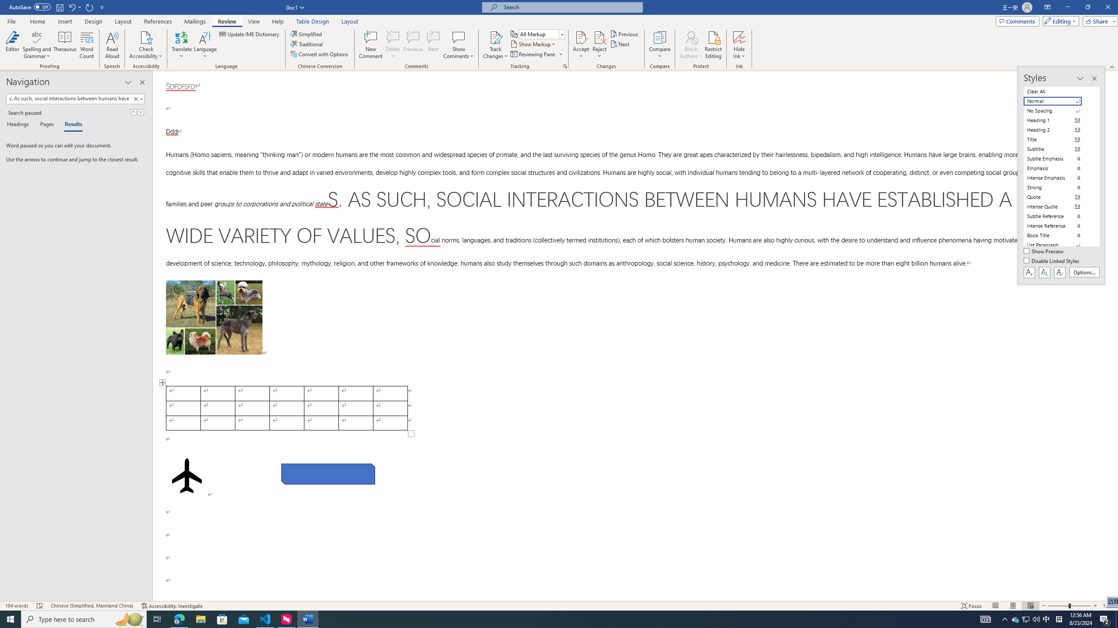 The height and width of the screenshot is (628, 1118). I want to click on Show Comments, so click(459, 45).